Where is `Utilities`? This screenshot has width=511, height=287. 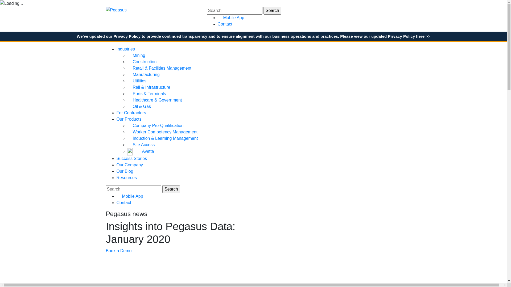
Utilities is located at coordinates (137, 81).